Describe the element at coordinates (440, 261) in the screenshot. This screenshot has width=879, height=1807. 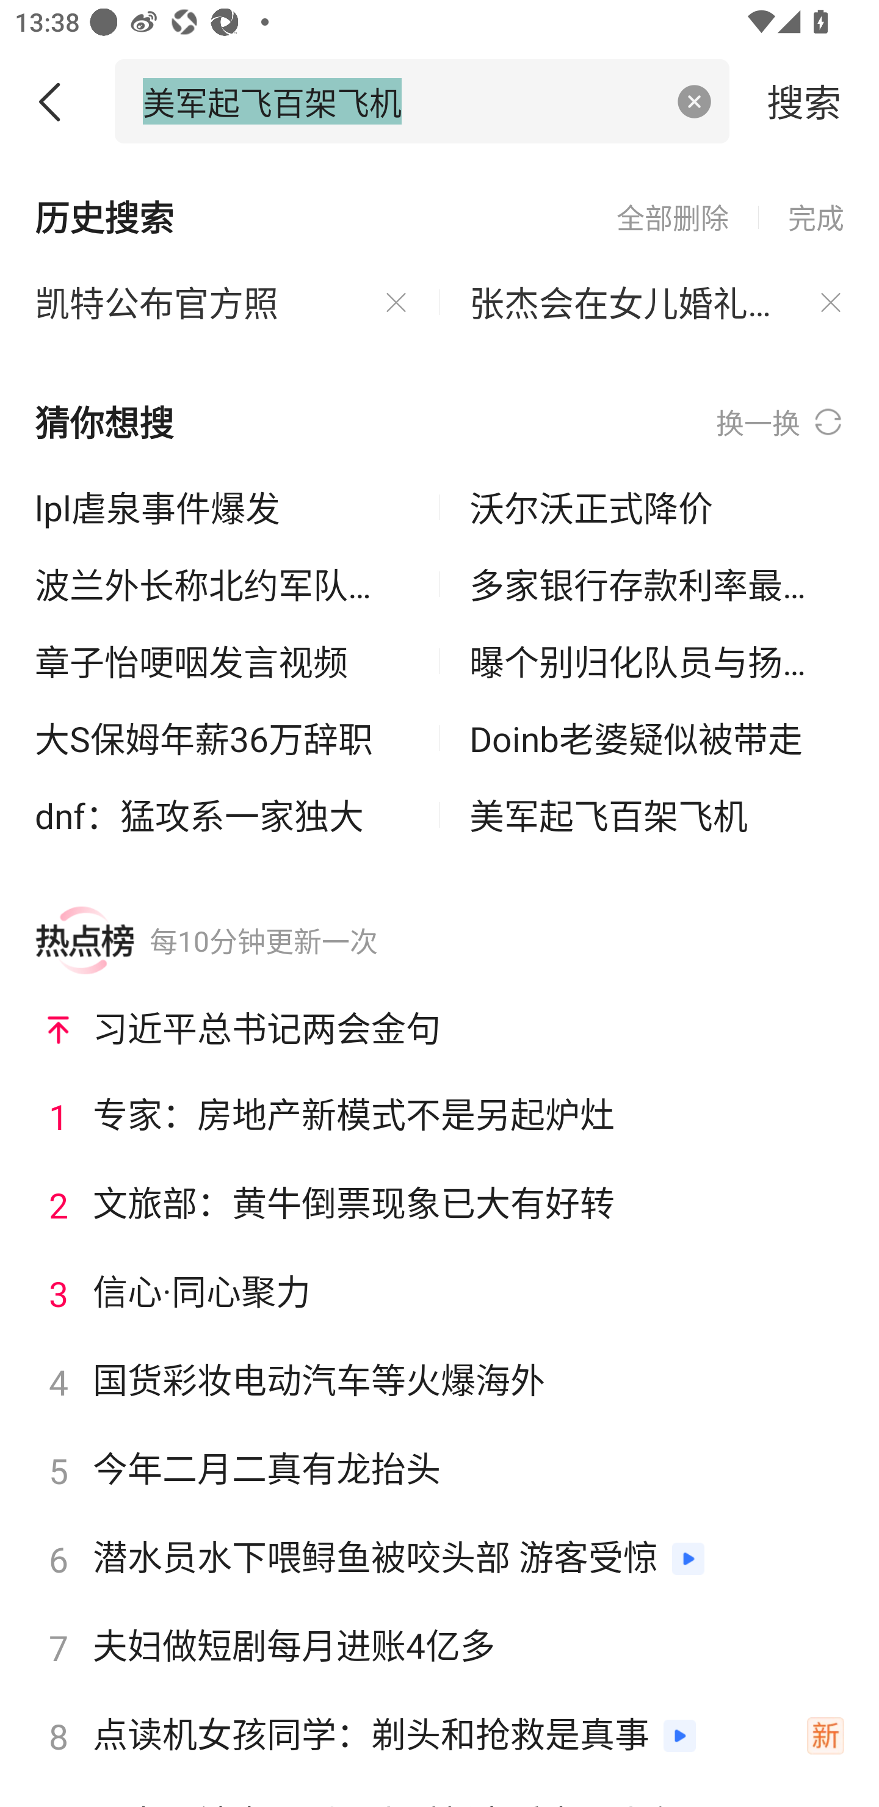
I see `凯特公布官方照 张杰会在女儿婚礼上唱三生三世` at that location.